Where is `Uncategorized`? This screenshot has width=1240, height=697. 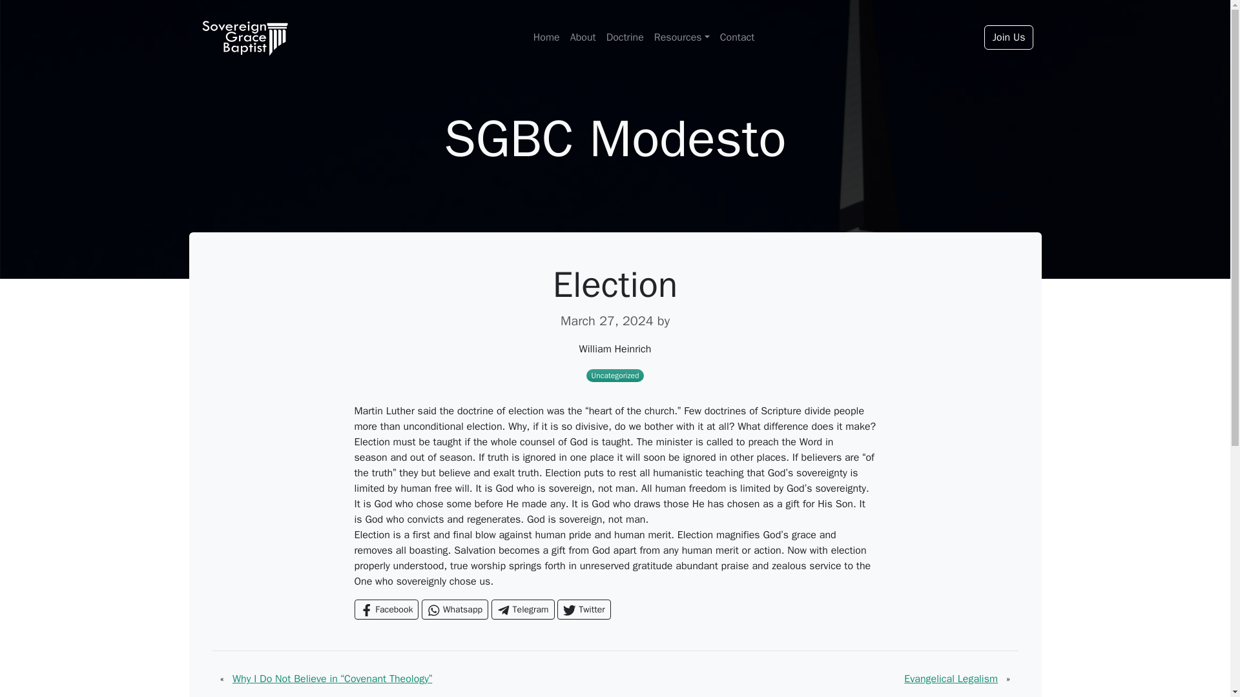
Uncategorized is located at coordinates (615, 376).